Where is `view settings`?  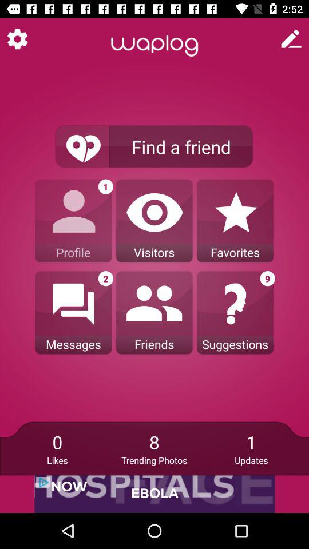
view settings is located at coordinates (17, 39).